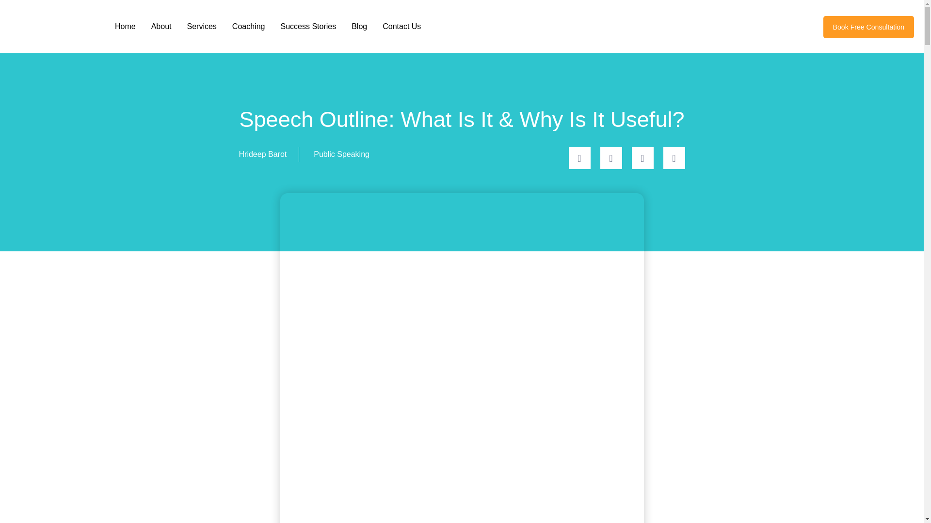 The image size is (931, 523). I want to click on Public Speaking, so click(341, 154).